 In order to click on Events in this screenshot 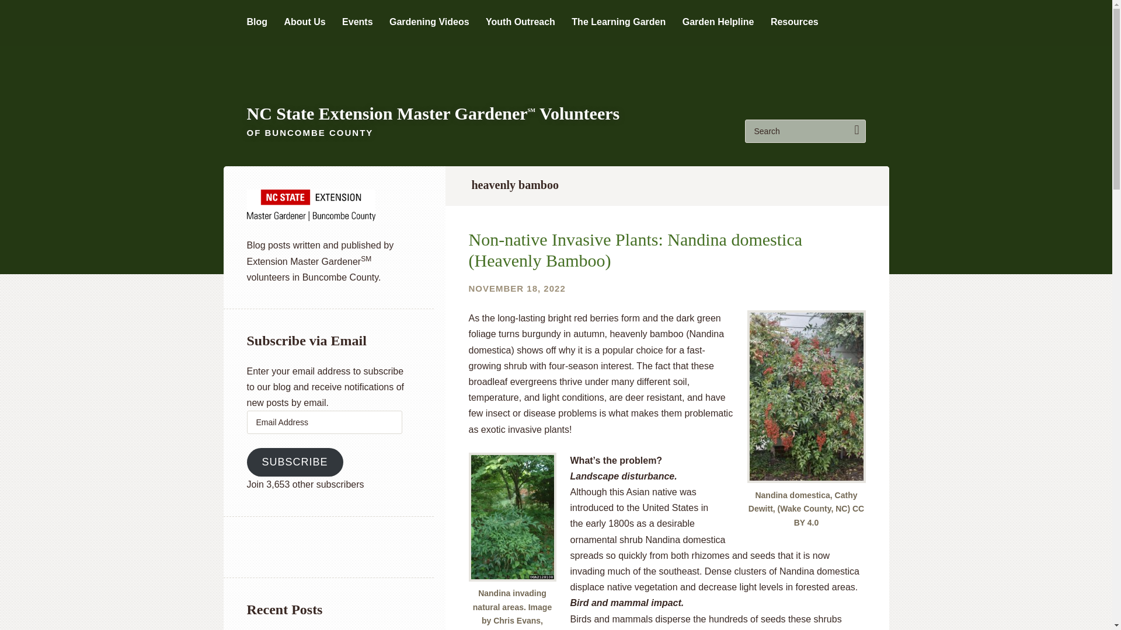, I will do `click(357, 22)`.